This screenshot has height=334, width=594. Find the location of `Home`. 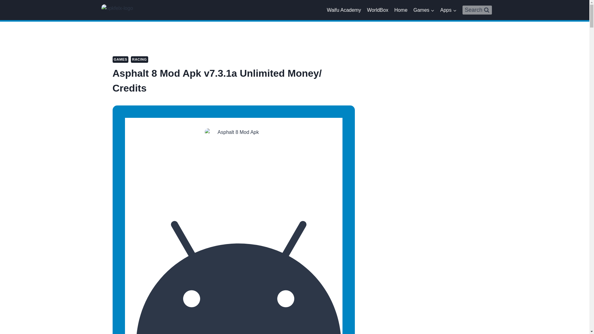

Home is located at coordinates (401, 10).